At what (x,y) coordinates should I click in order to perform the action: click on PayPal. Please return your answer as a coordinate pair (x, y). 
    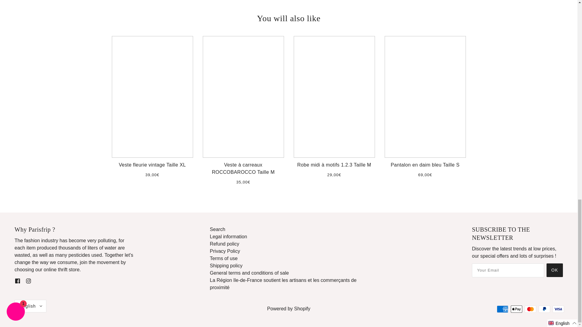
    Looking at the image, I should click on (544, 309).